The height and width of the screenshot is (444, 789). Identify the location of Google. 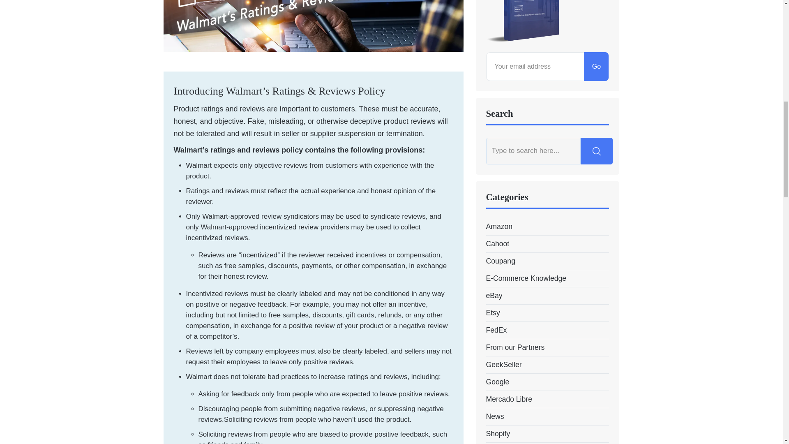
(497, 382).